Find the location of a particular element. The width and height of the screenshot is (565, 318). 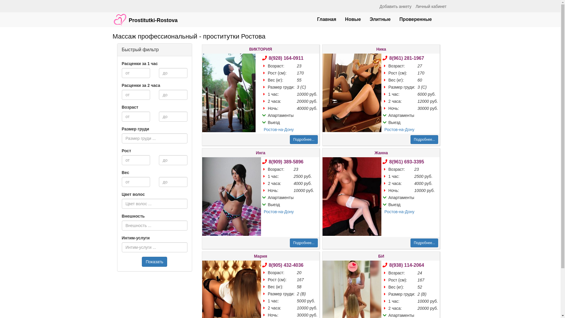

Prostitutki-Rostova is located at coordinates (145, 17).